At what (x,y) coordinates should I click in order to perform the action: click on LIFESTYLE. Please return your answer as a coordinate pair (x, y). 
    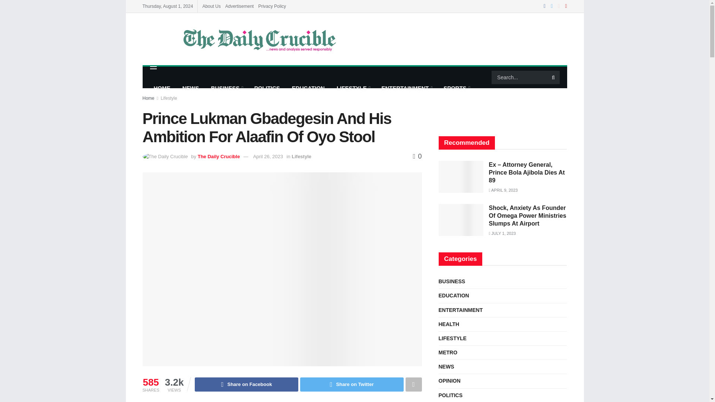
    Looking at the image, I should click on (353, 88).